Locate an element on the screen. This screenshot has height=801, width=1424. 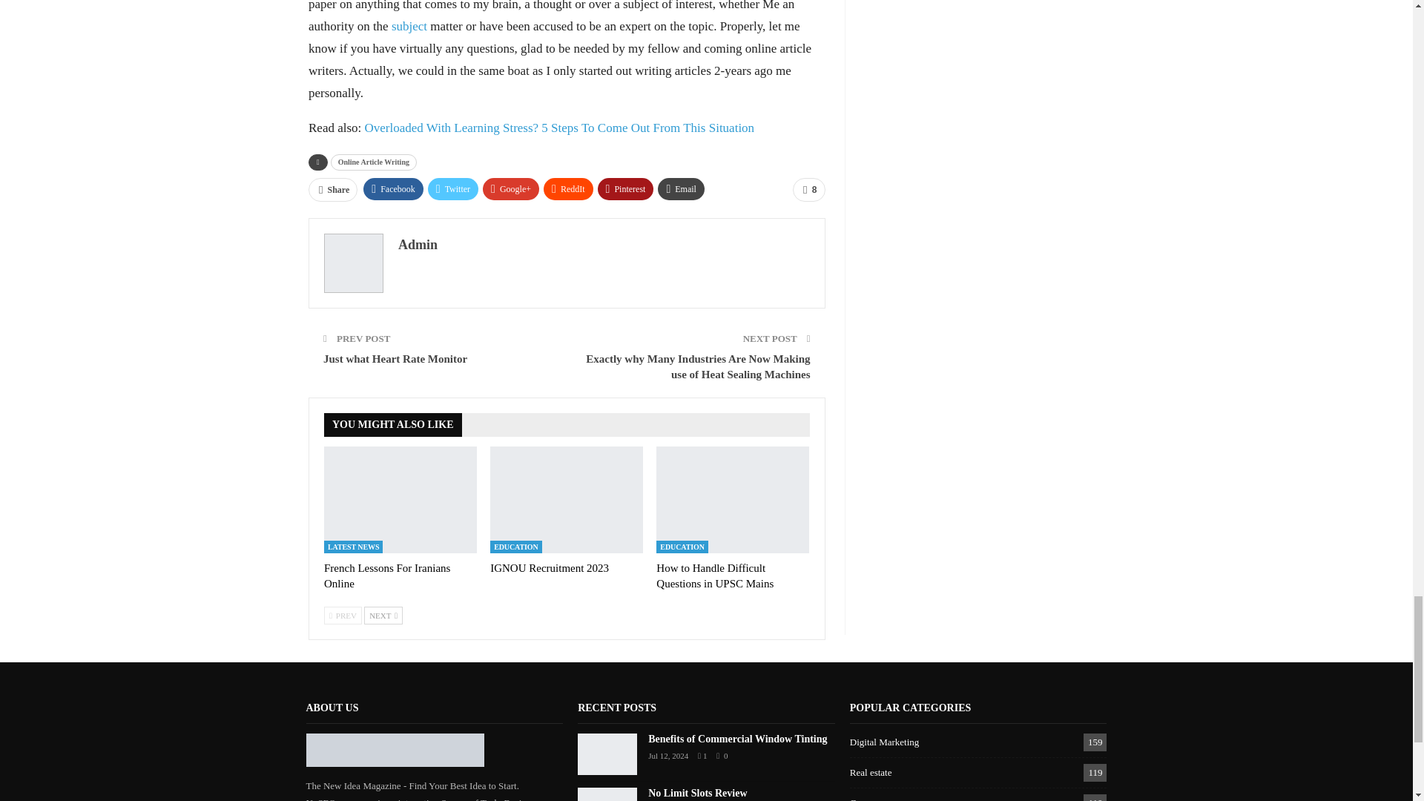
IGNOU Recruitment 2023 is located at coordinates (567, 500).